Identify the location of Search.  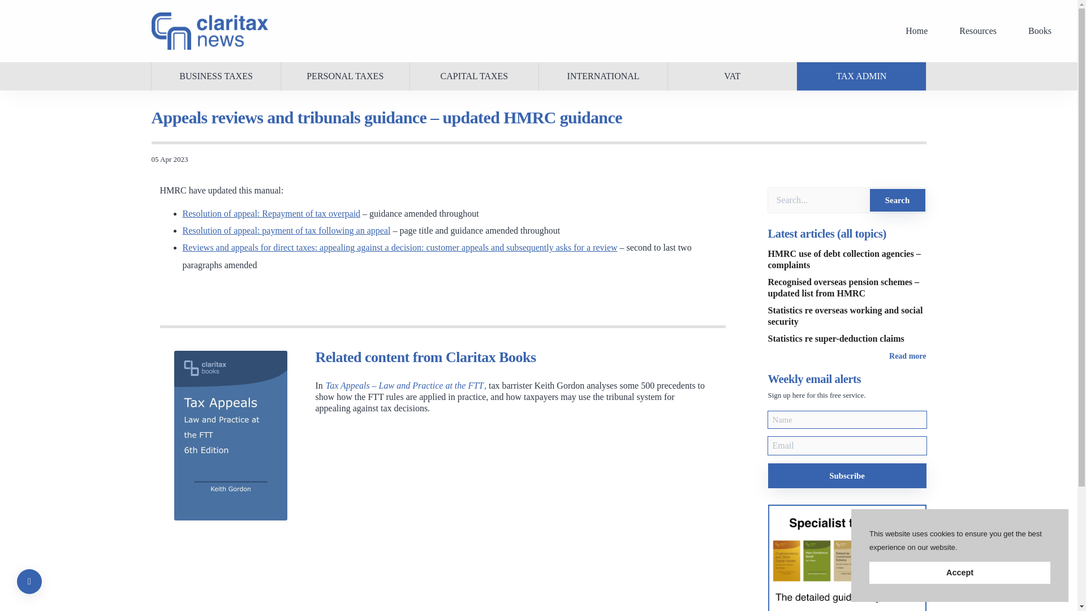
(897, 200).